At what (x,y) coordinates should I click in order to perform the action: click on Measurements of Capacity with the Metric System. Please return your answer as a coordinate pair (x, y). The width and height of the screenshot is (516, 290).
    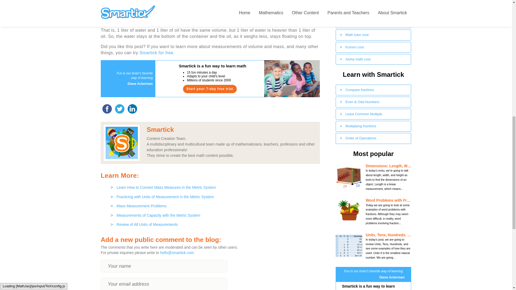
    Looking at the image, I should click on (213, 214).